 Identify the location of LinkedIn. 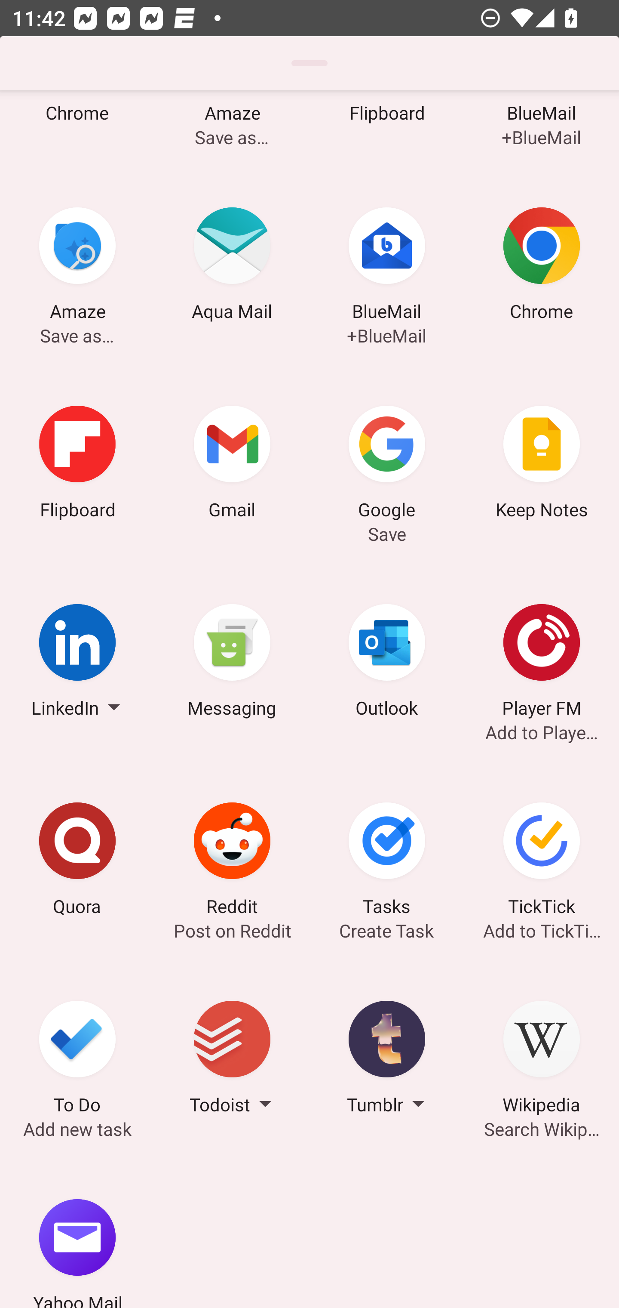
(77, 663).